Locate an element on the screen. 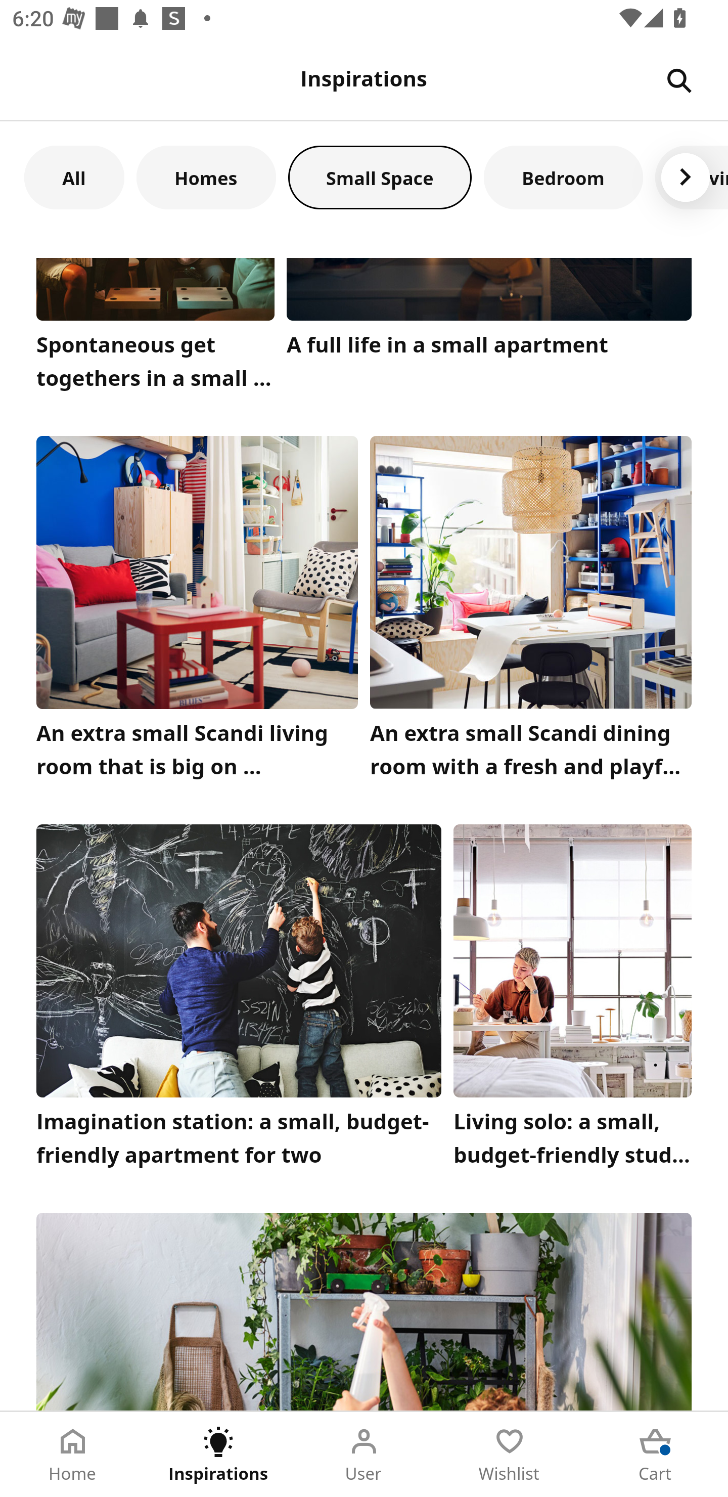 This screenshot has height=1497, width=728. All is located at coordinates (74, 177).